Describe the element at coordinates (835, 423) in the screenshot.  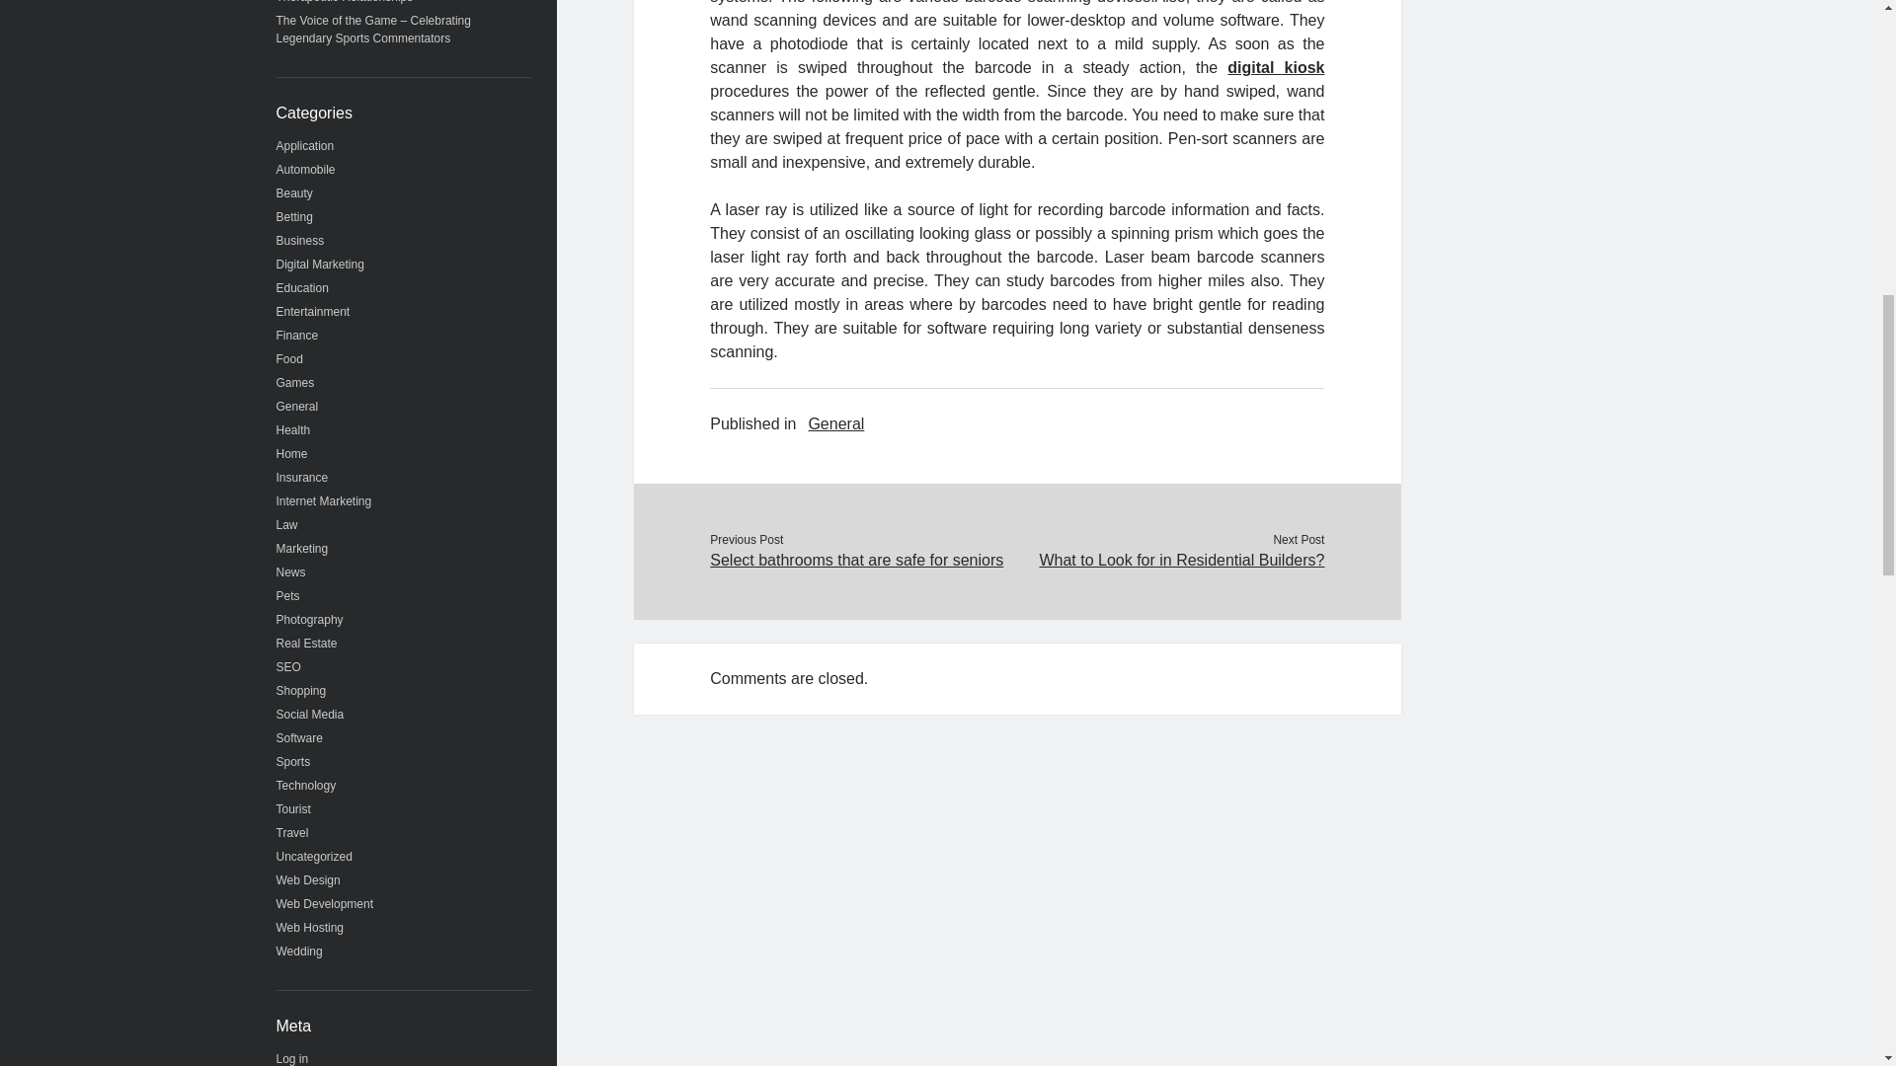
I see `View all posts in General` at that location.